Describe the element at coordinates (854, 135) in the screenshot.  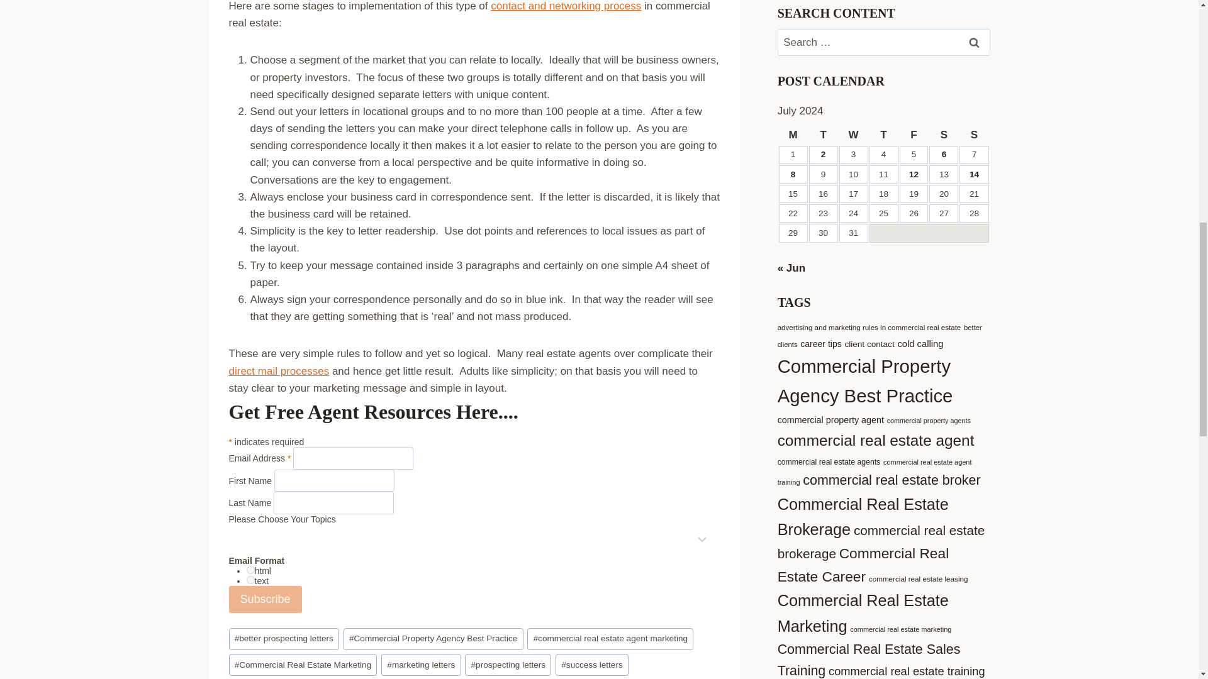
I see `Wednesday` at that location.